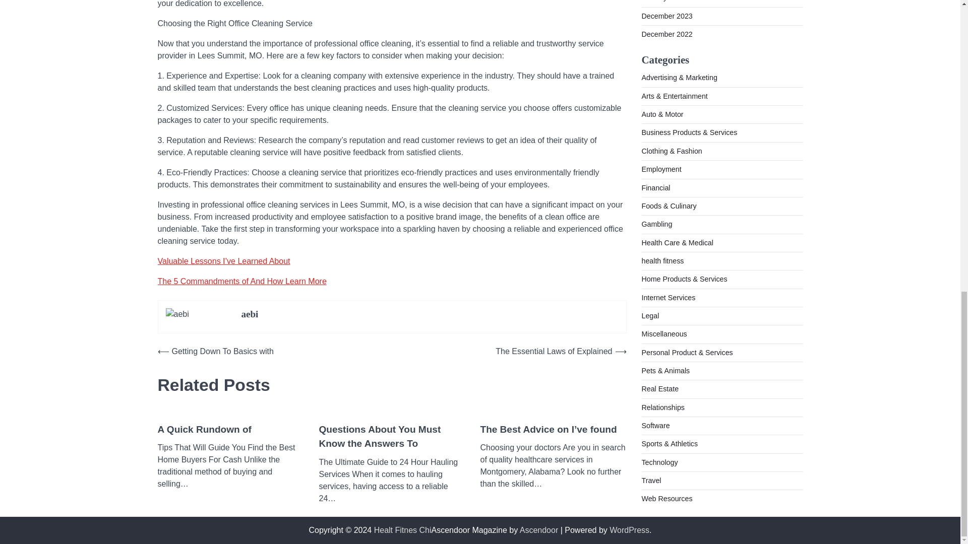  What do you see at coordinates (661, 51) in the screenshot?
I see `Employment` at bounding box center [661, 51].